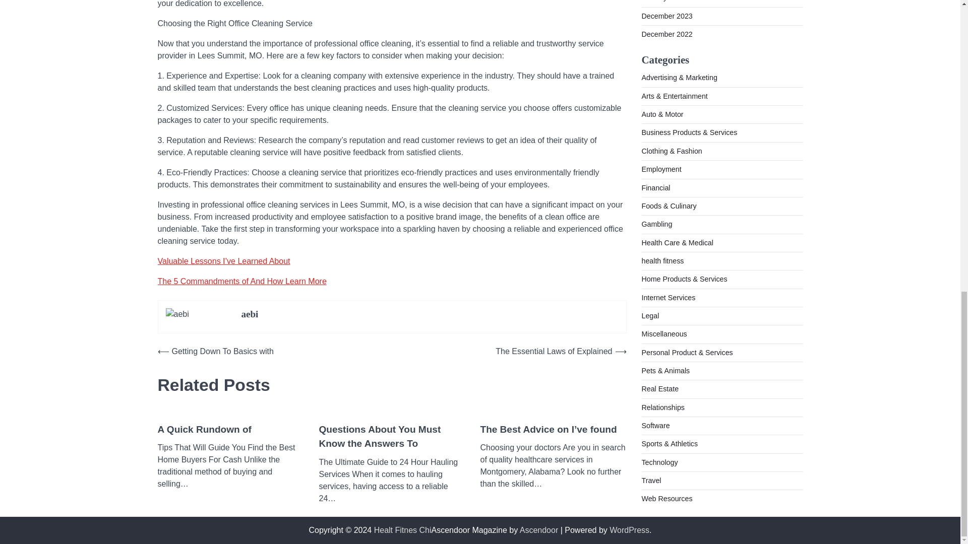  What do you see at coordinates (661, 51) in the screenshot?
I see `Employment` at bounding box center [661, 51].